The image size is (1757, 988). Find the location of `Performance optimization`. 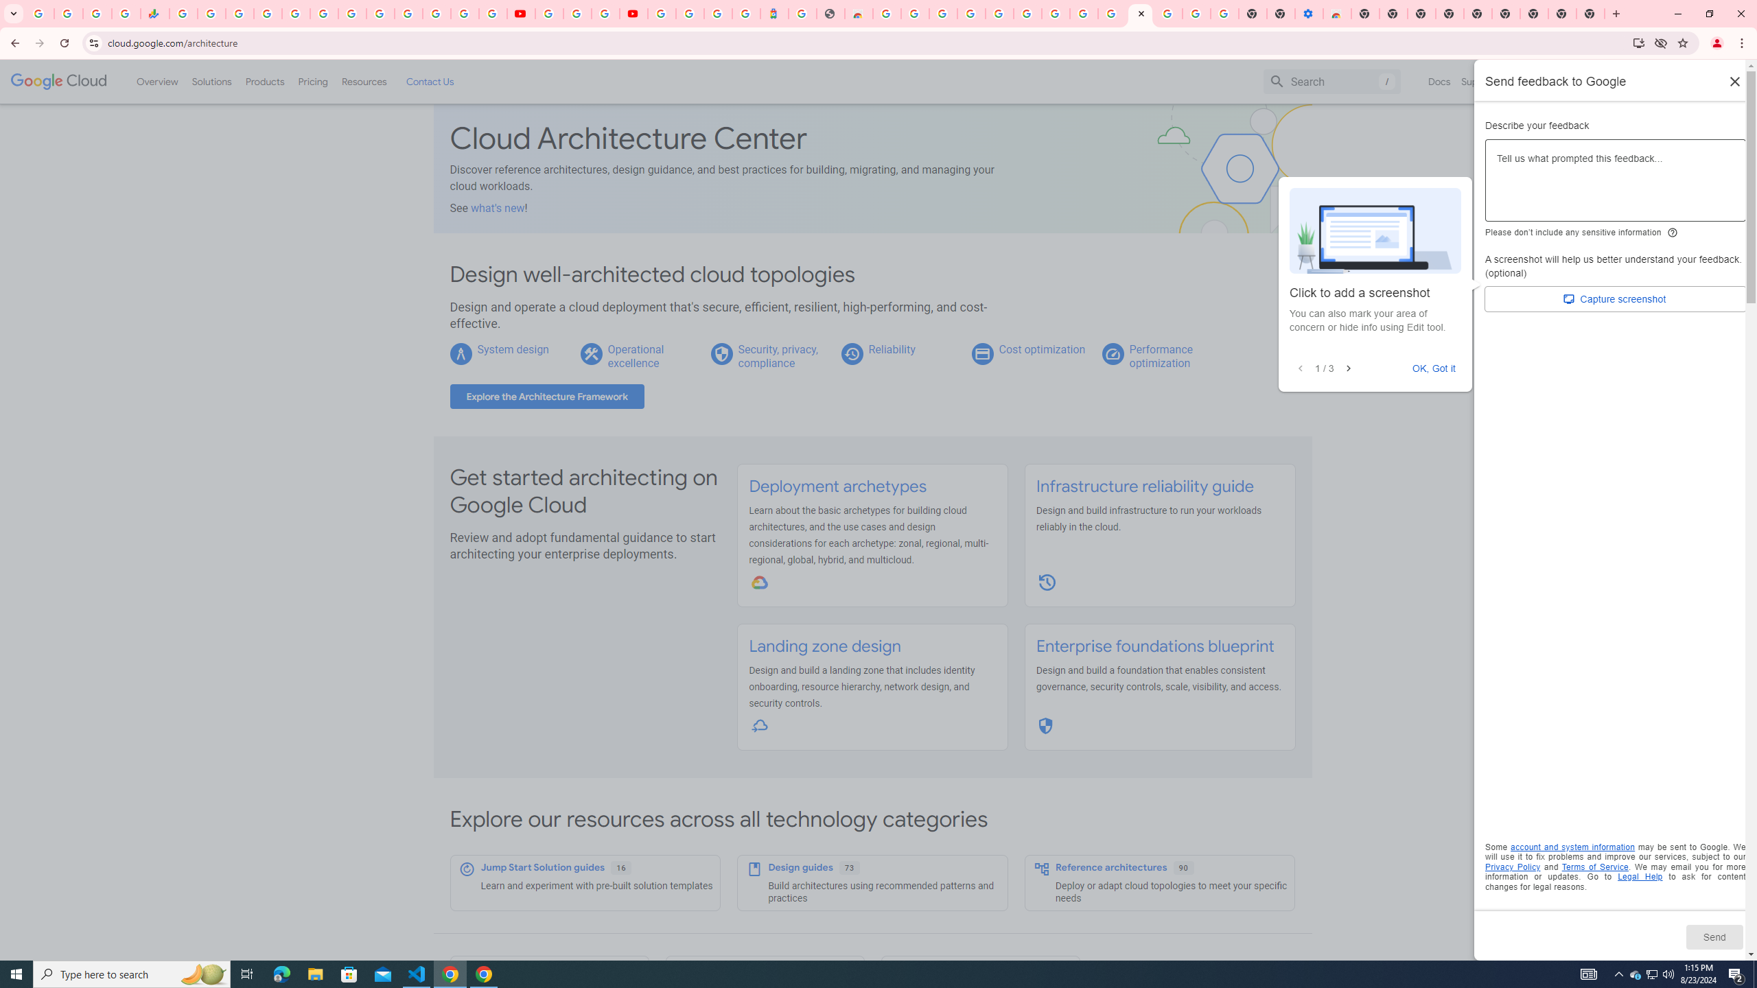

Performance optimization is located at coordinates (1161, 355).